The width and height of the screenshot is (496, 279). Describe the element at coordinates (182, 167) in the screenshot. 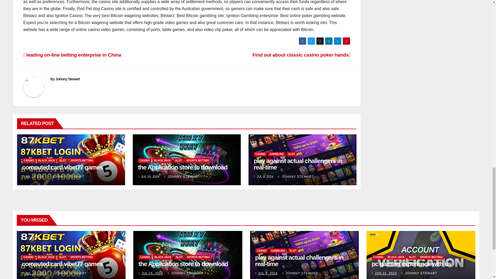

I see `Permalink to: the Application store to download` at that location.